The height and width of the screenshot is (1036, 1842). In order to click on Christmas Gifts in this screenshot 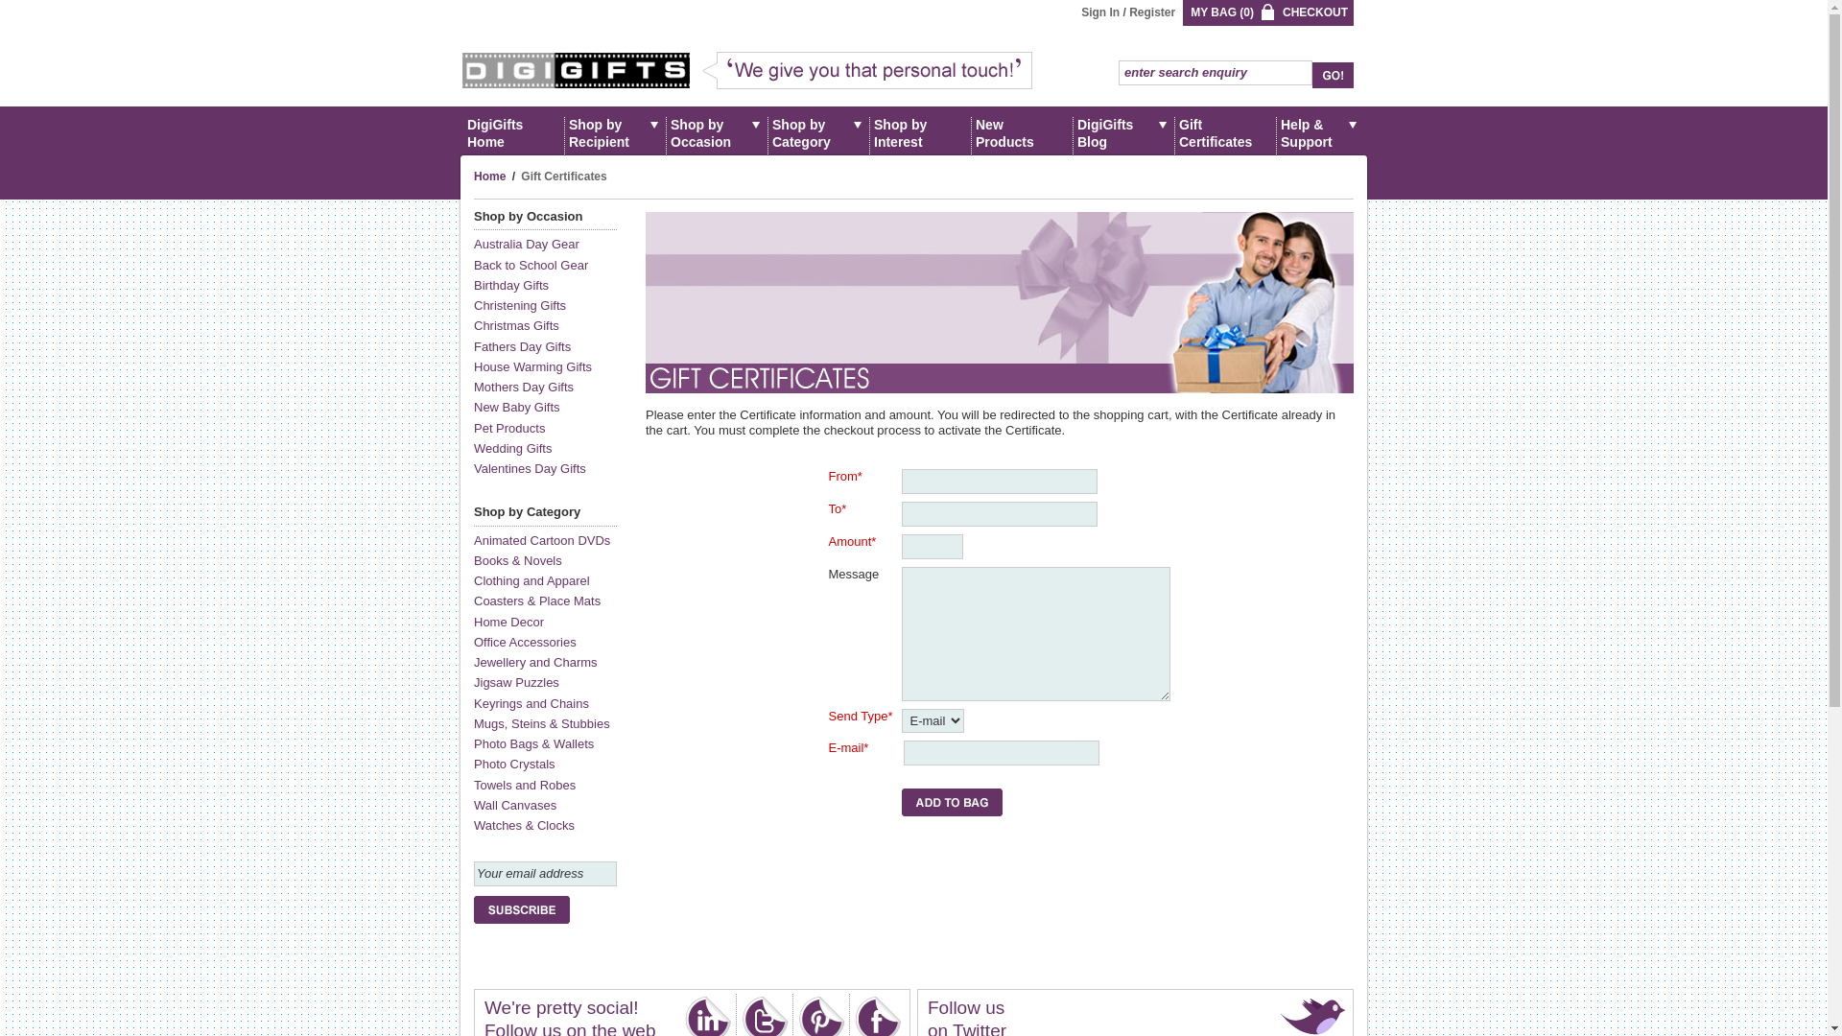, I will do `click(516, 326)`.